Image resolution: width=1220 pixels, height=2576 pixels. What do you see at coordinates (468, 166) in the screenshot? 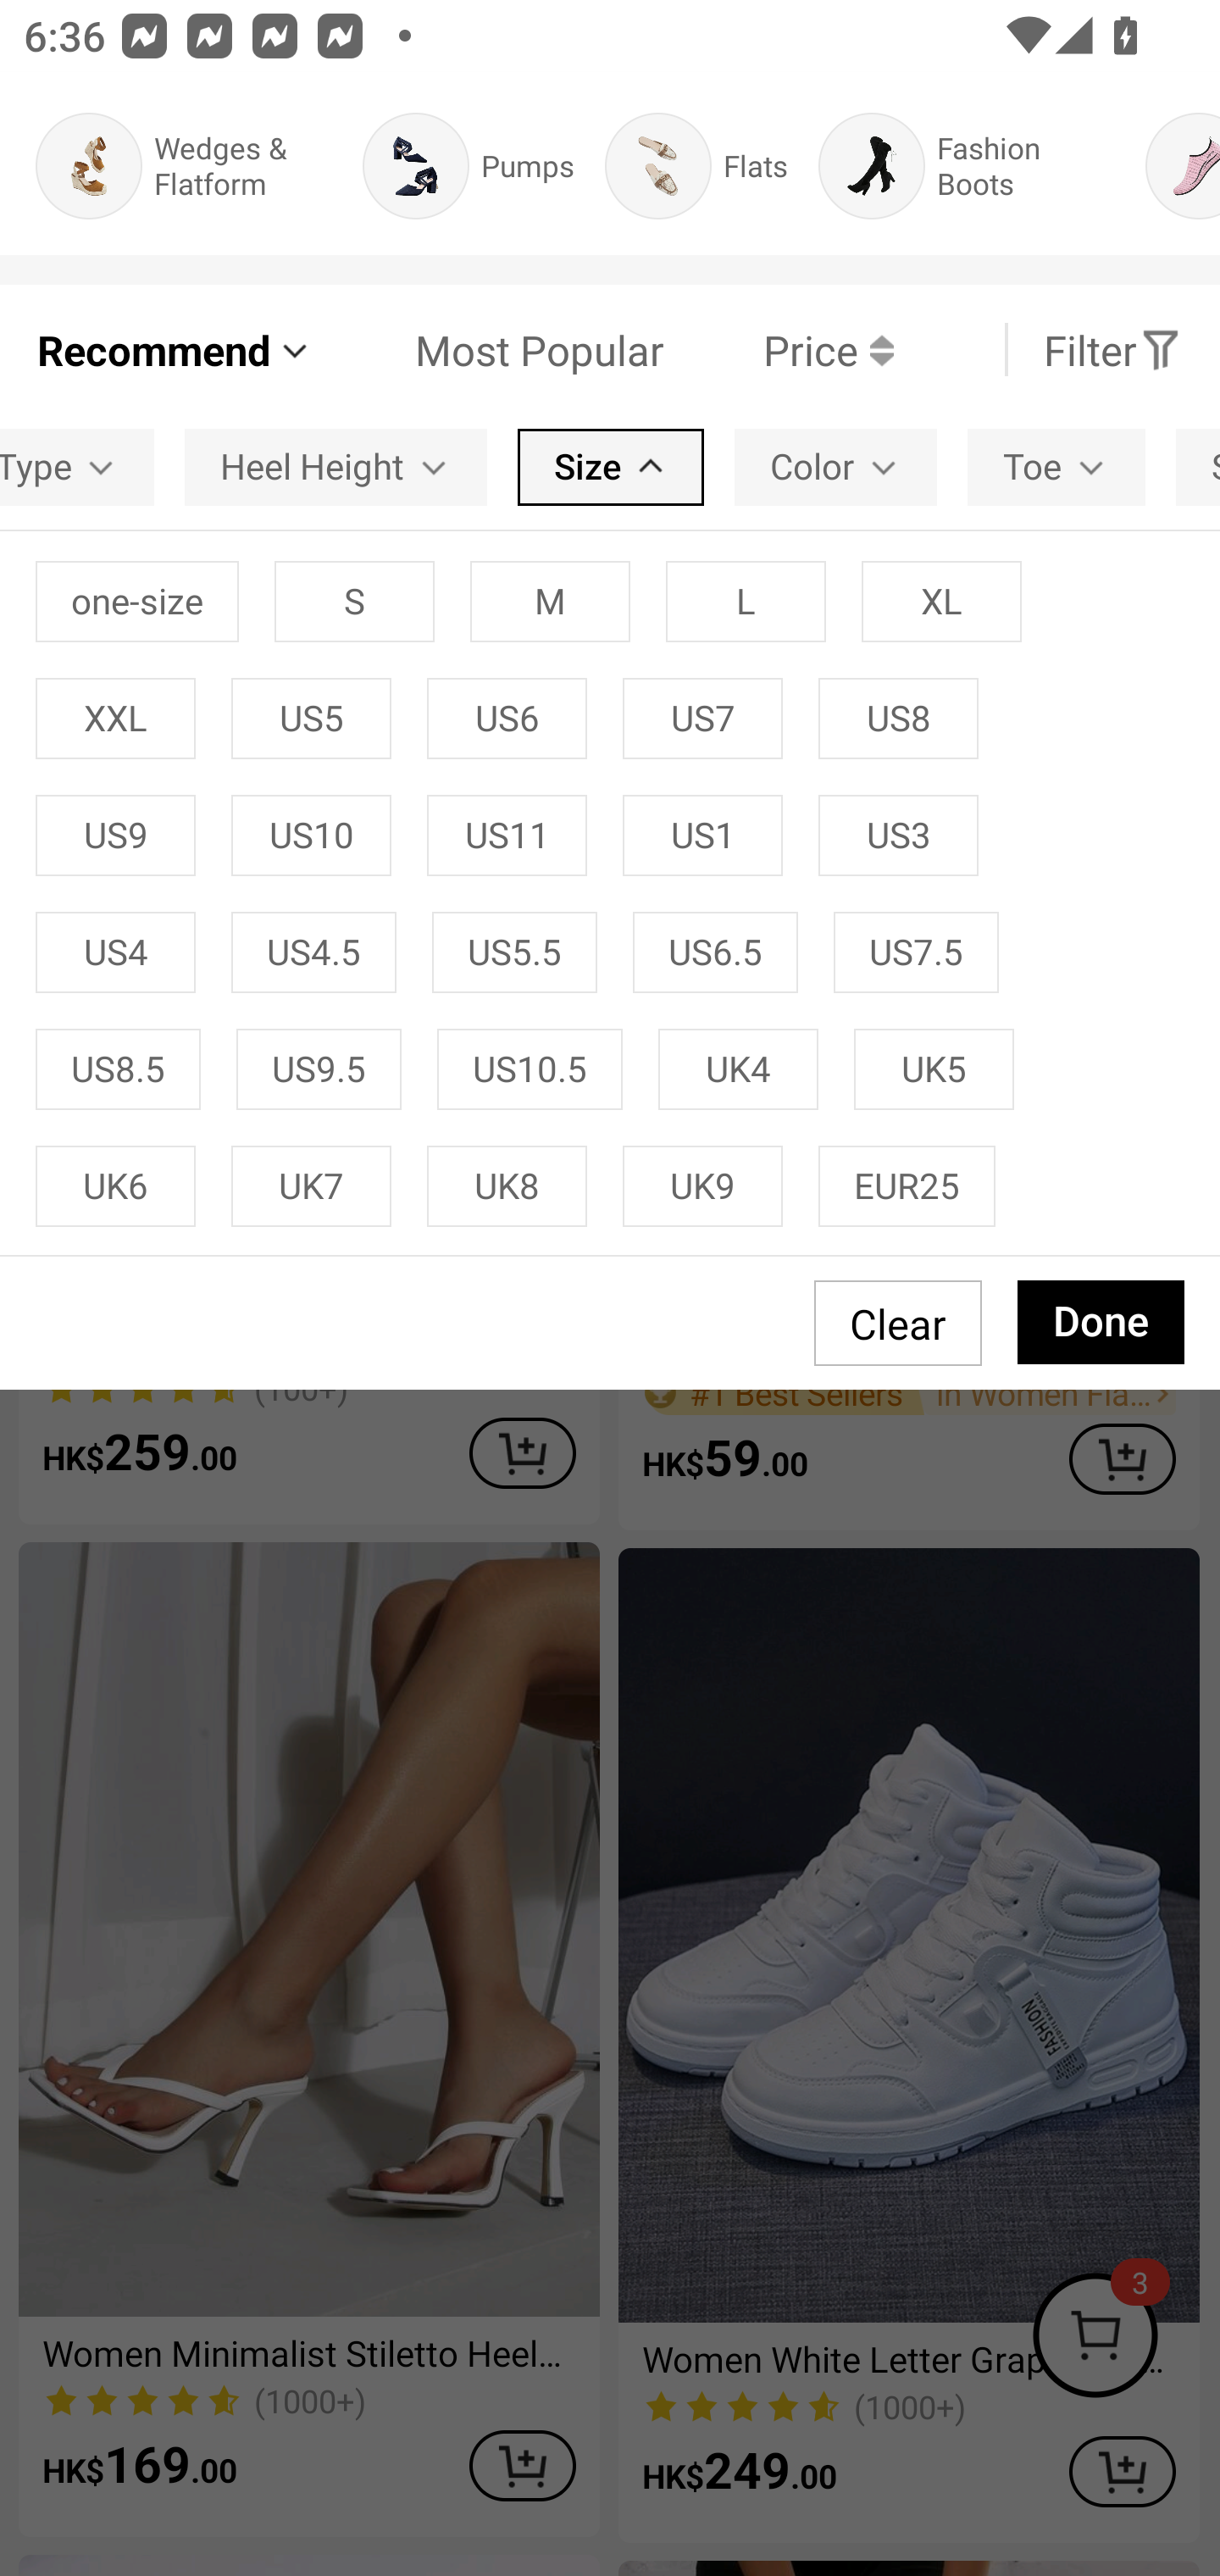
I see `Pumps` at bounding box center [468, 166].